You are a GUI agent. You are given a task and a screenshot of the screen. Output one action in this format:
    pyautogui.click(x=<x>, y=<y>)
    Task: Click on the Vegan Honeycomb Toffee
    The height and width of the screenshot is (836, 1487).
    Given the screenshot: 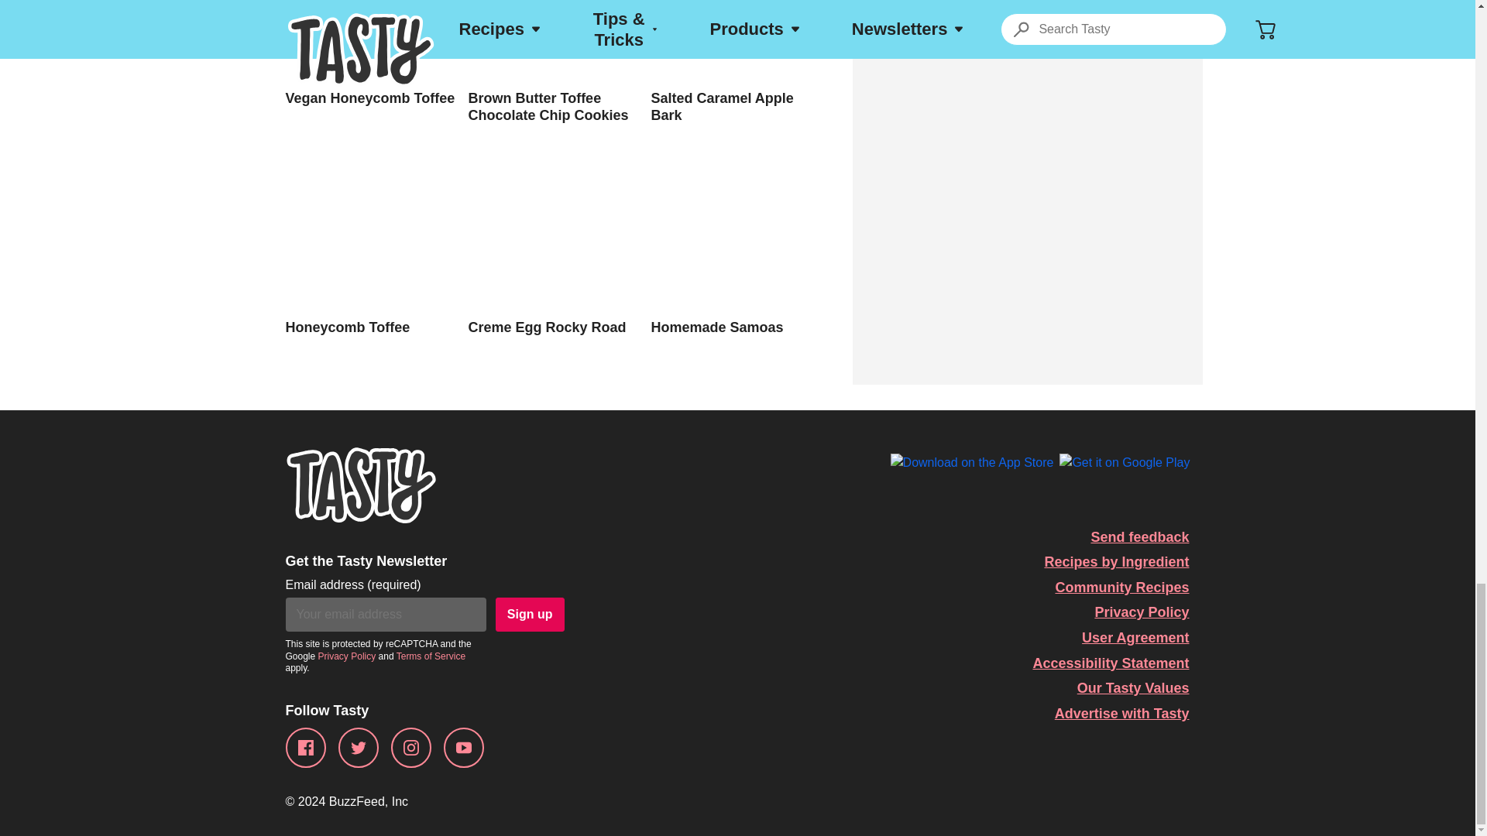 What is the action you would take?
    pyautogui.click(x=370, y=53)
    